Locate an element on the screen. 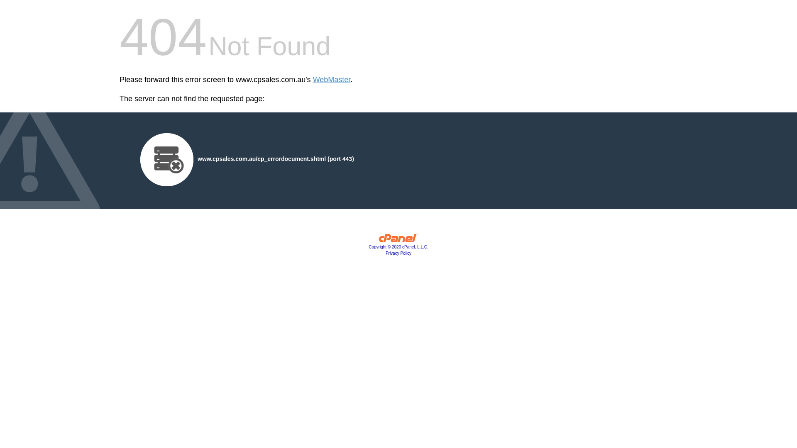 The width and height of the screenshot is (797, 448). WebMaster is located at coordinates (332, 80).